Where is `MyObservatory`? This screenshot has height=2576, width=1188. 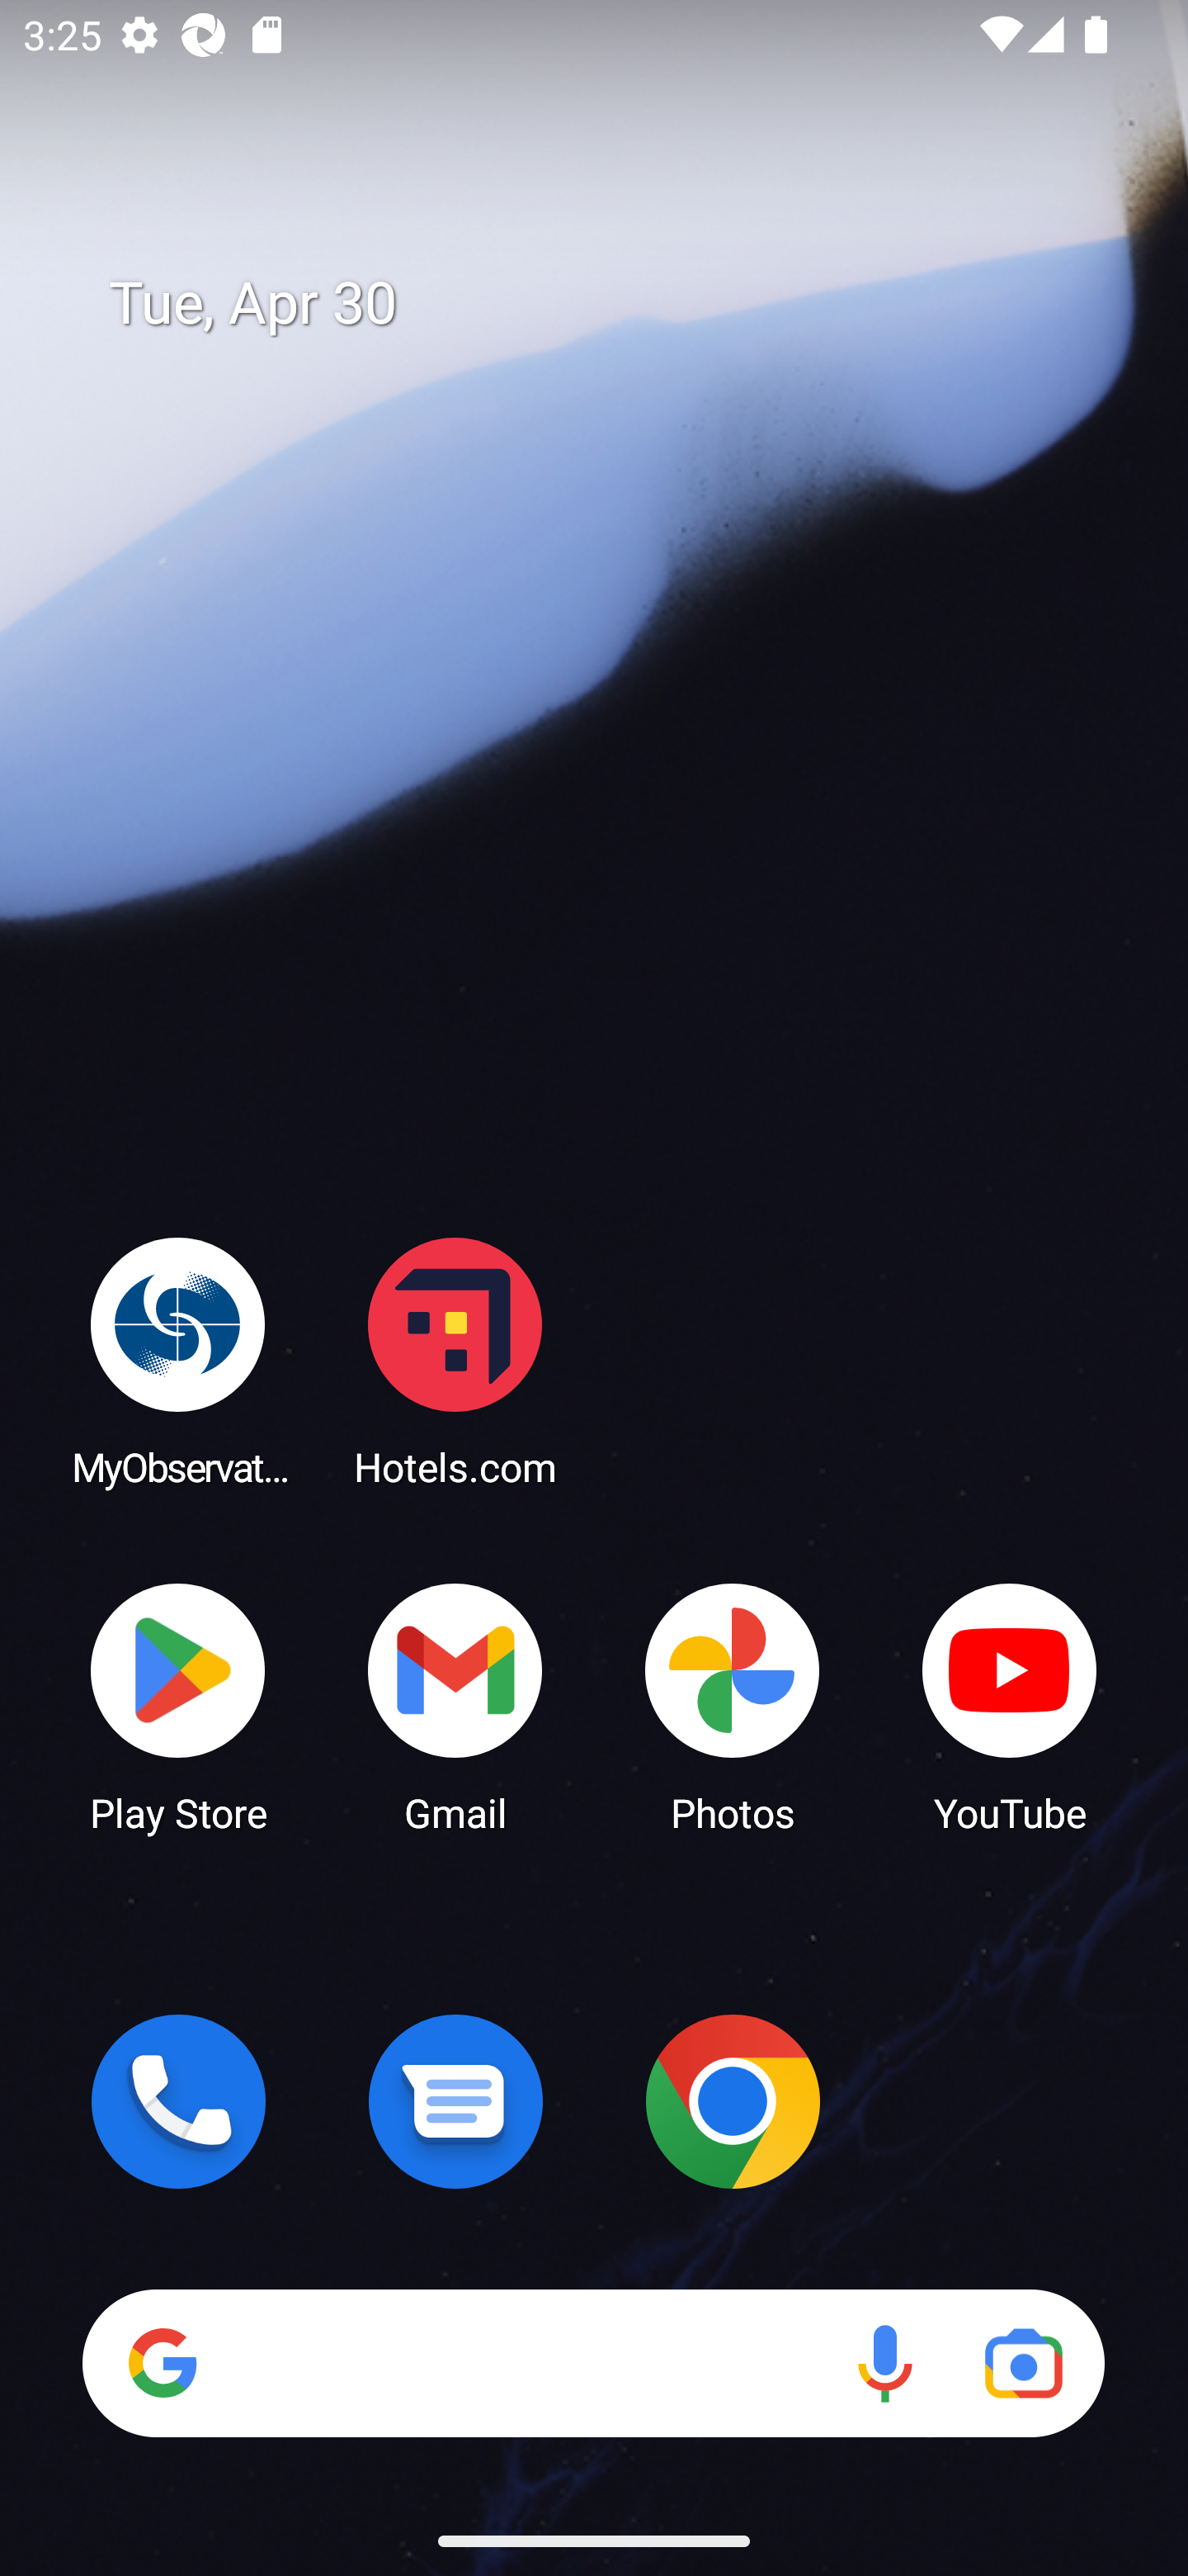 MyObservatory is located at coordinates (178, 1361).